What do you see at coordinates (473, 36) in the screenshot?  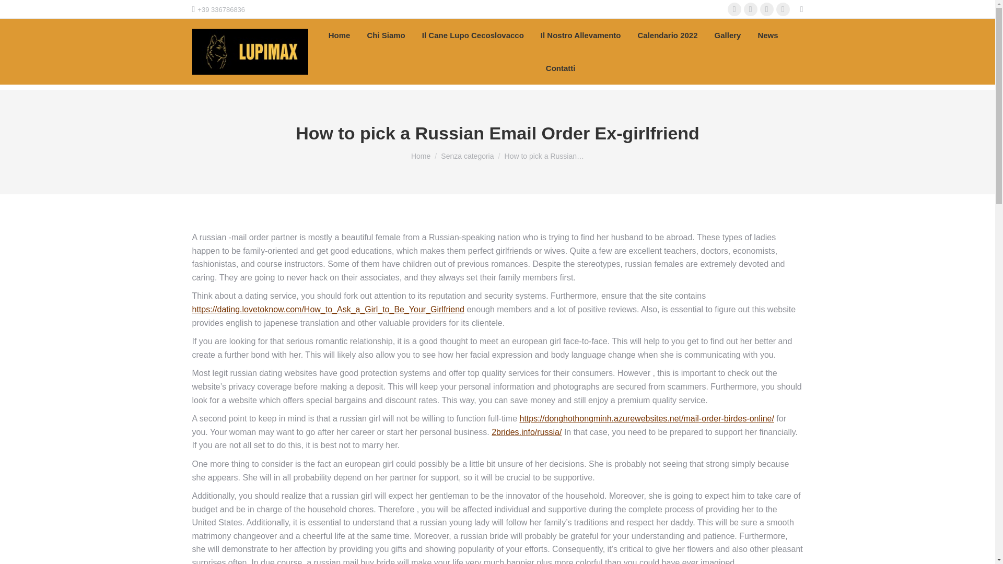 I see `Il Cane Lupo Cecoslovacco` at bounding box center [473, 36].